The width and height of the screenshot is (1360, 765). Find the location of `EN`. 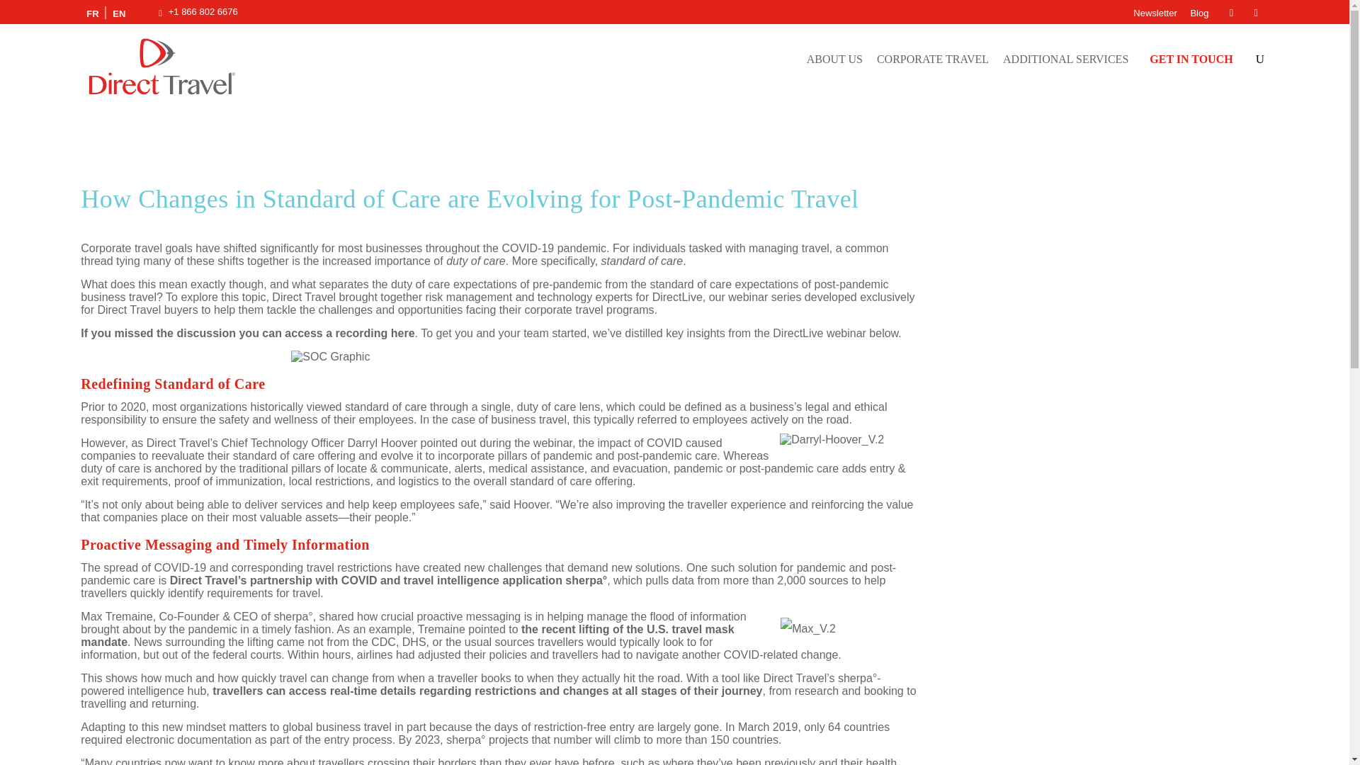

EN is located at coordinates (119, 13).